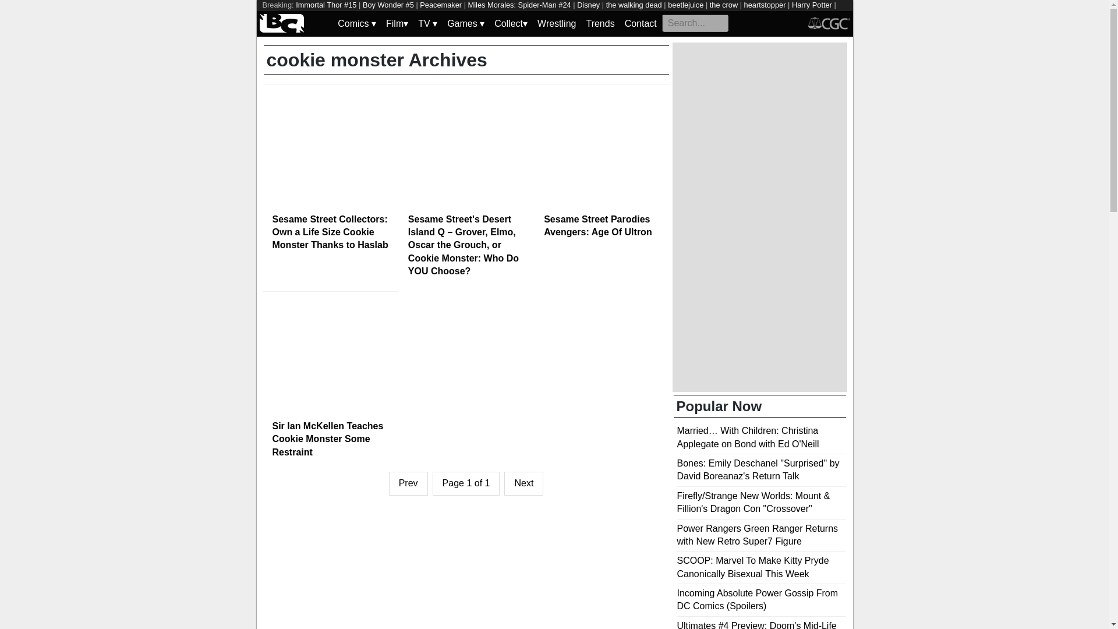 Image resolution: width=1118 pixels, height=629 pixels. I want to click on the crow, so click(724, 5).